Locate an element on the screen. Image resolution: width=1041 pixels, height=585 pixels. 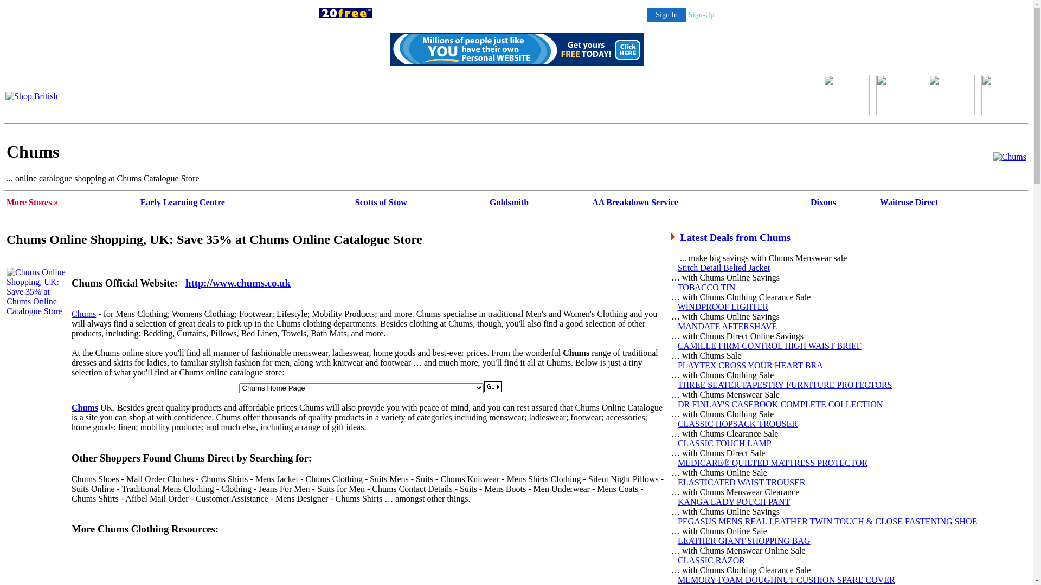
AA Breakdown Service is located at coordinates (635, 203).